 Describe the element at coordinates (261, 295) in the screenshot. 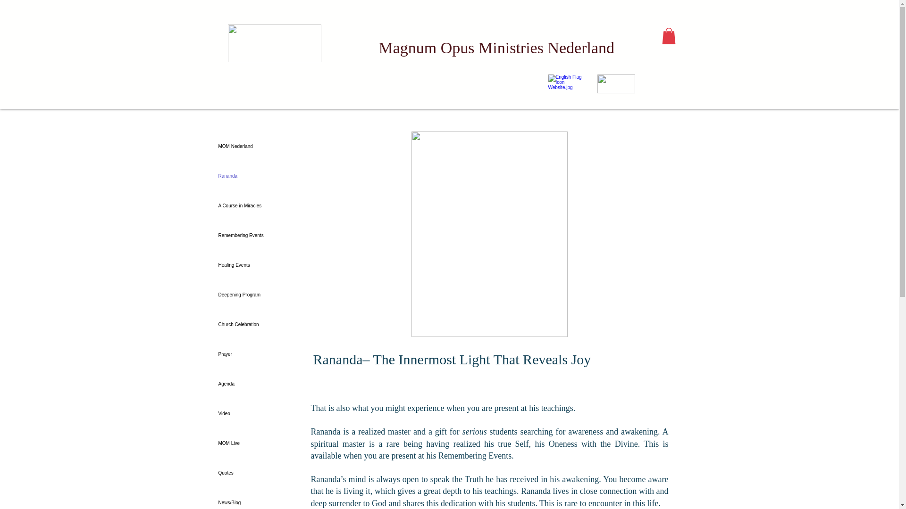

I see `Deepening Program` at that location.